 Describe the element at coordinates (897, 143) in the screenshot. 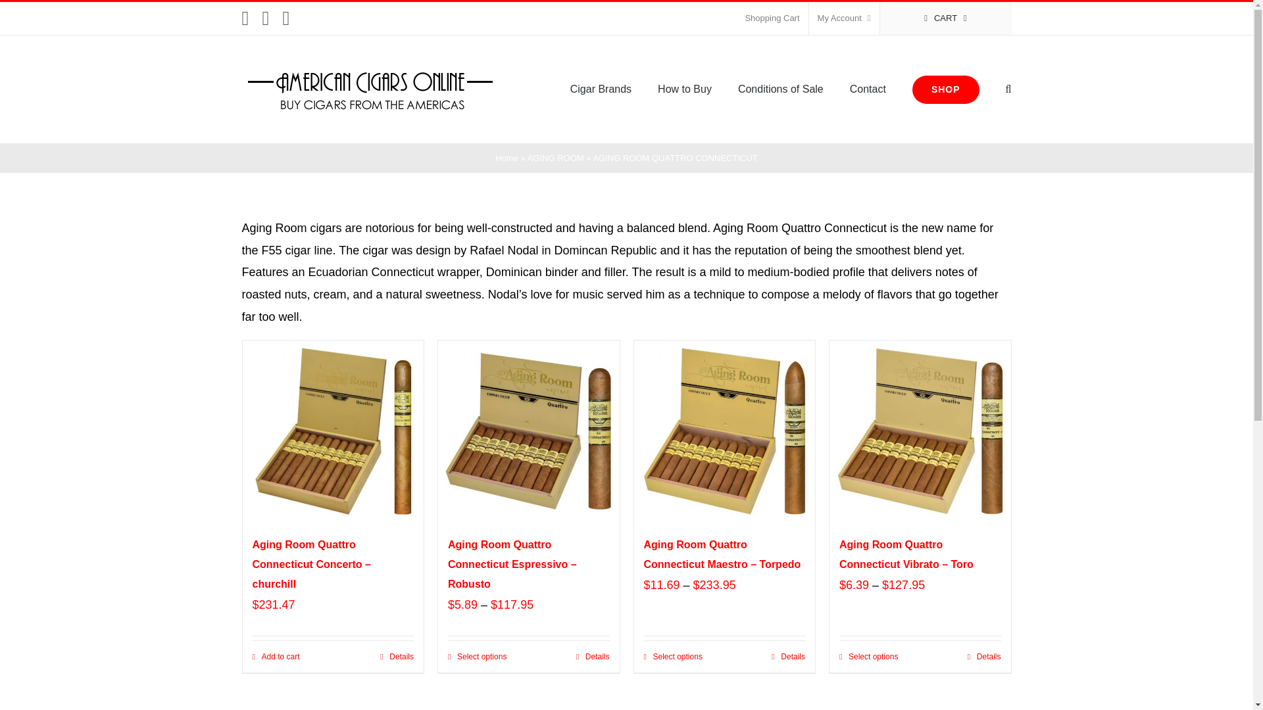

I see `Log In` at that location.